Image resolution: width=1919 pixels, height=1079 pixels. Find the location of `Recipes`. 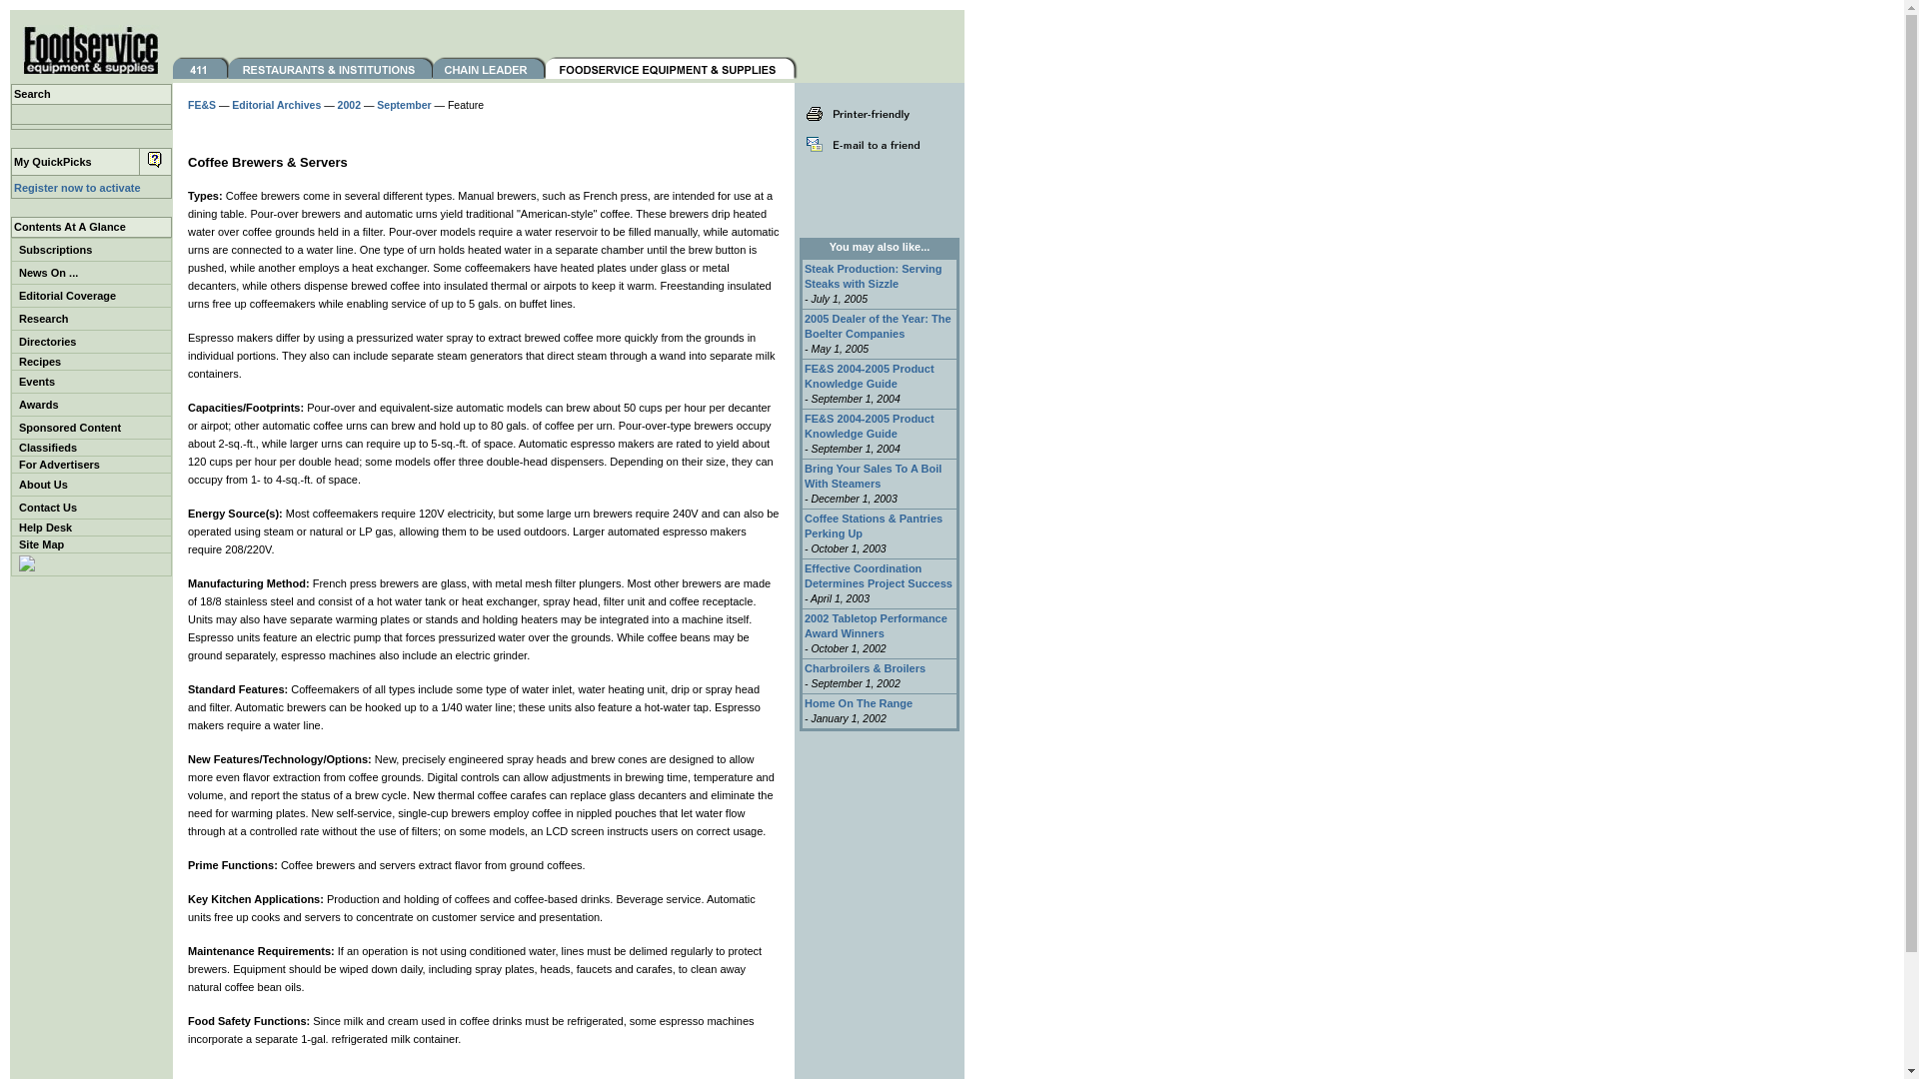

Recipes is located at coordinates (90, 362).